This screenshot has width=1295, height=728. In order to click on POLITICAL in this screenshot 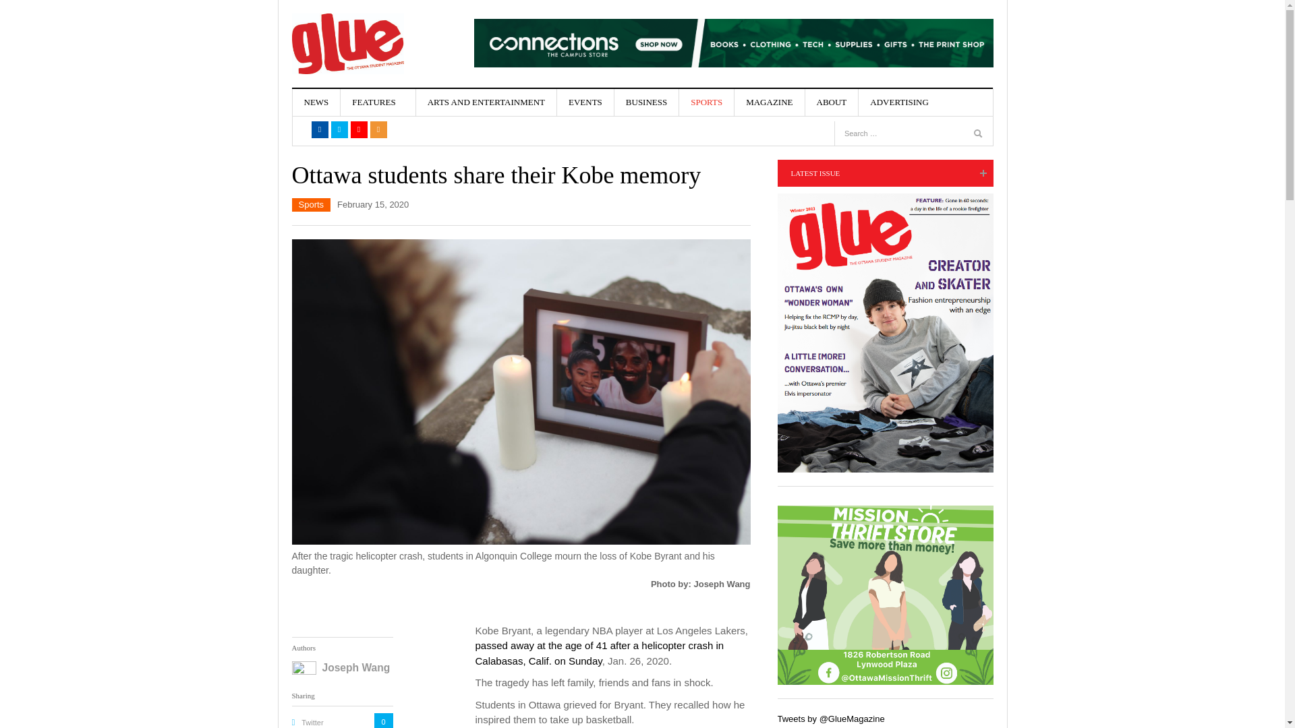, I will do `click(390, 152)`.